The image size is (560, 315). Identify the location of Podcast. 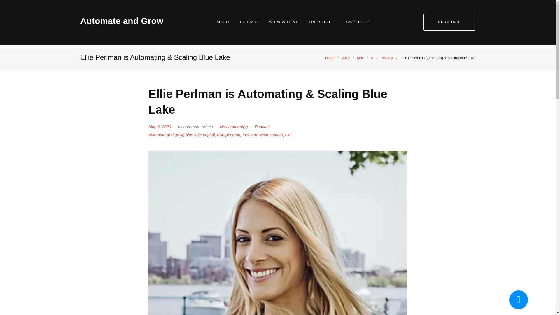
(262, 127).